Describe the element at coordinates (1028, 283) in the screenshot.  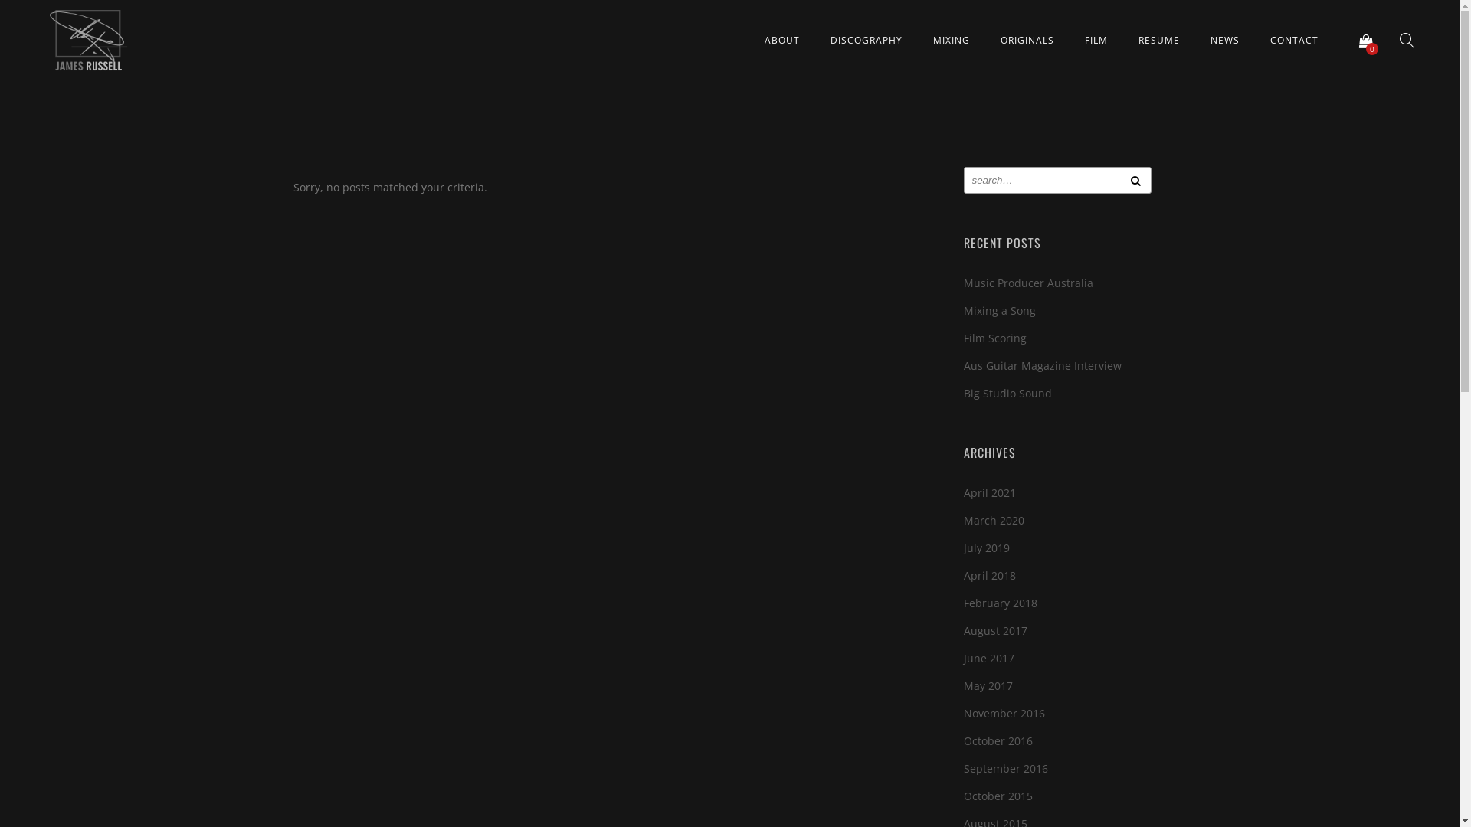
I see `Music Producer Australia` at that location.